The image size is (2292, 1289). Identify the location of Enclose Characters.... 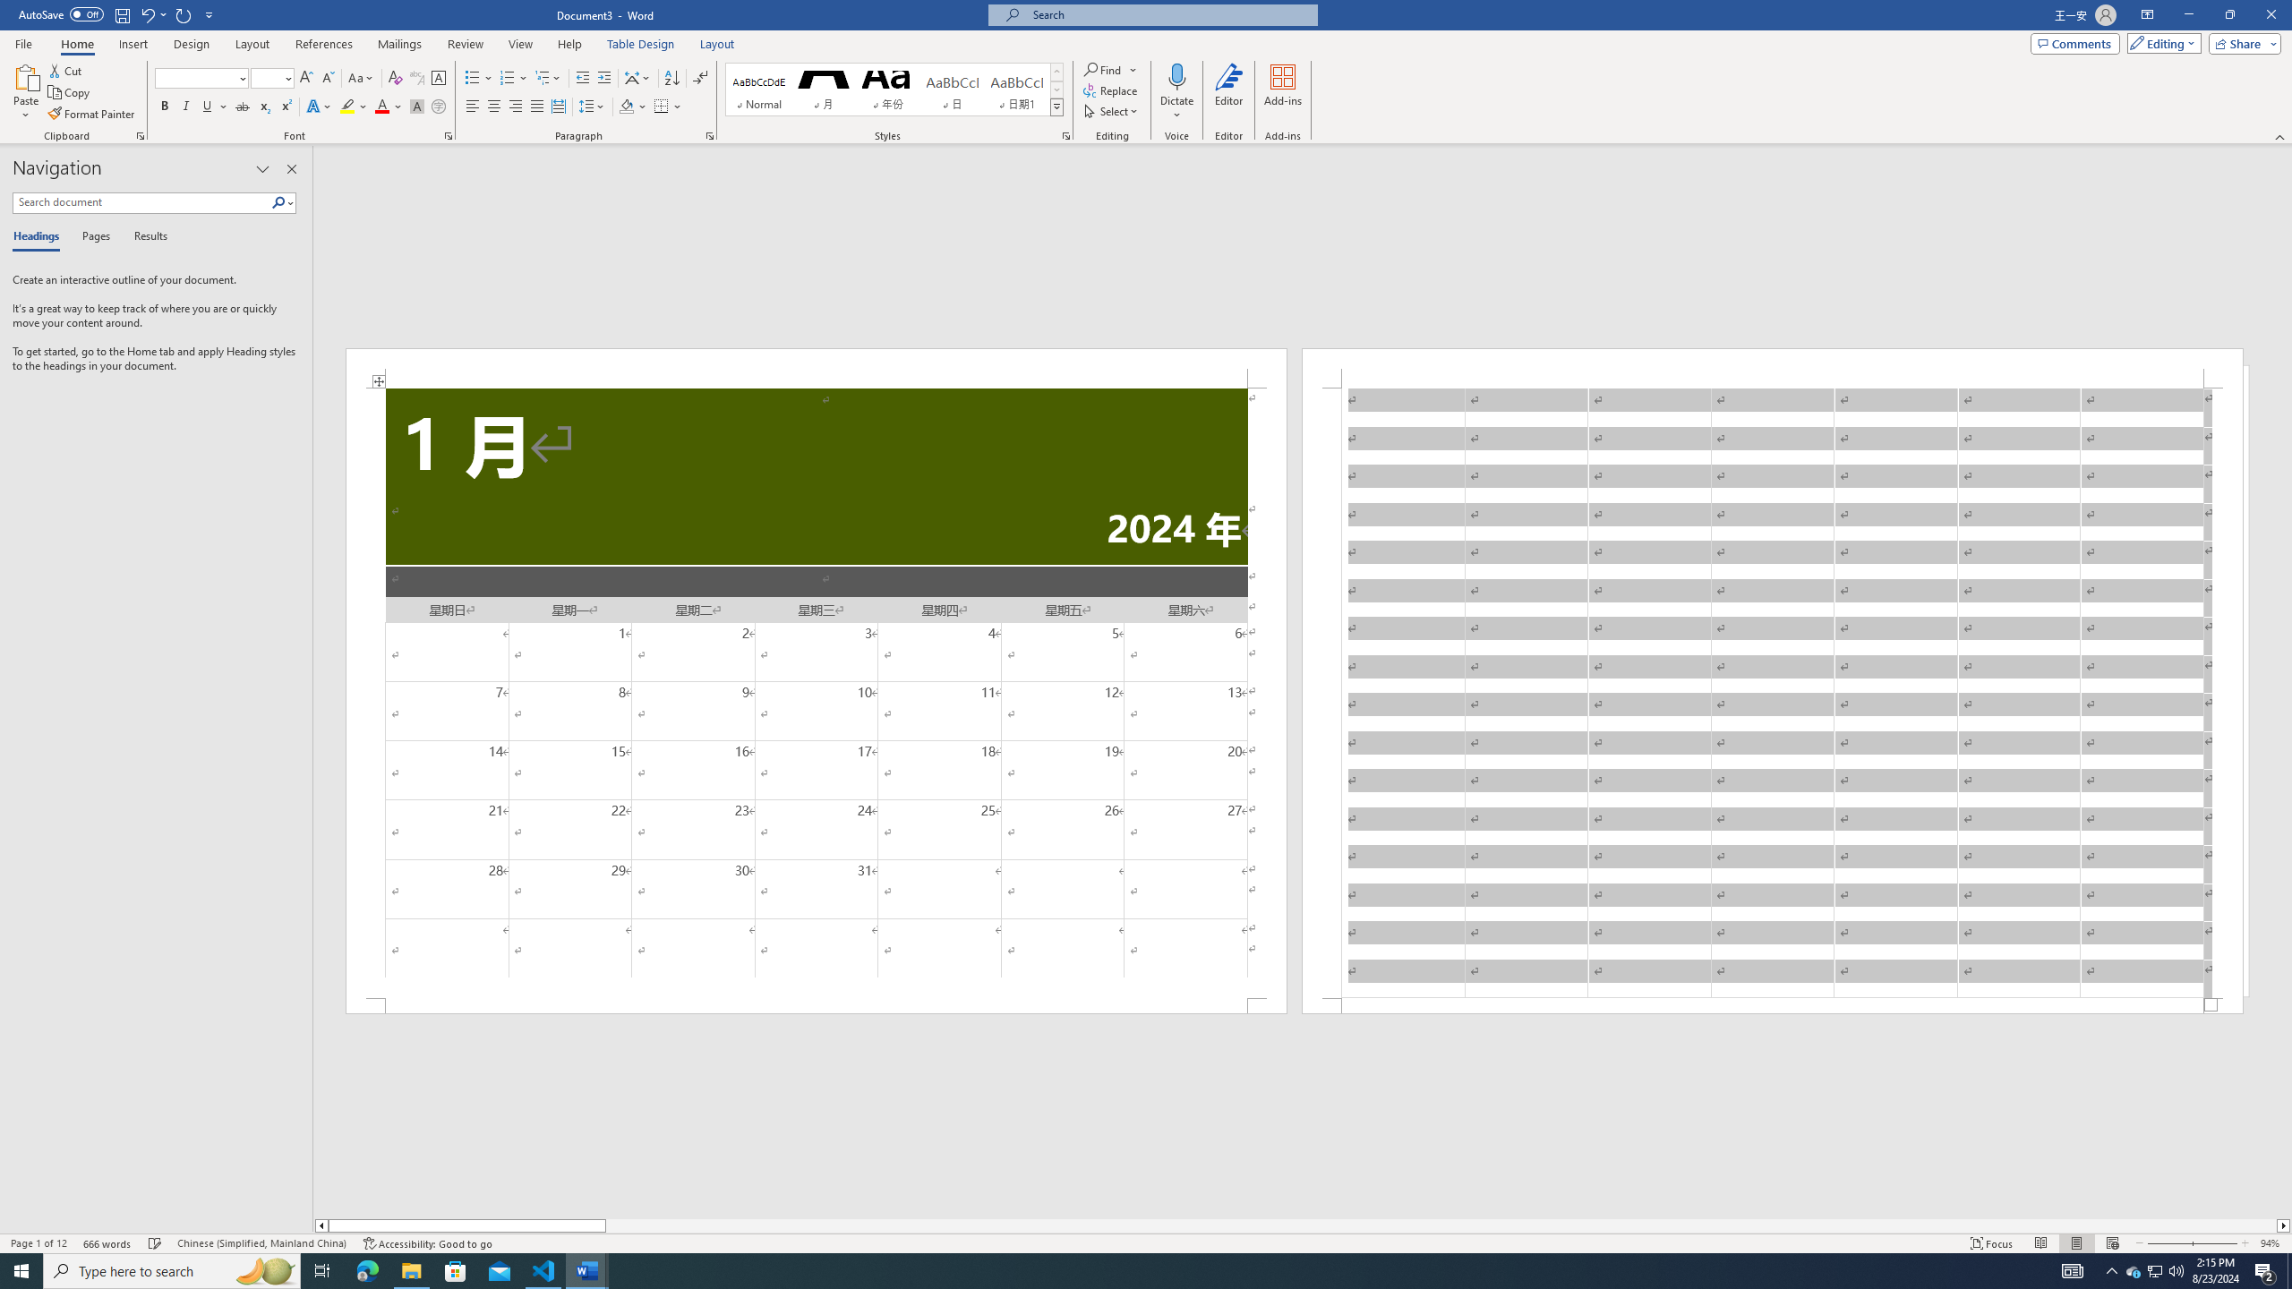
(439, 107).